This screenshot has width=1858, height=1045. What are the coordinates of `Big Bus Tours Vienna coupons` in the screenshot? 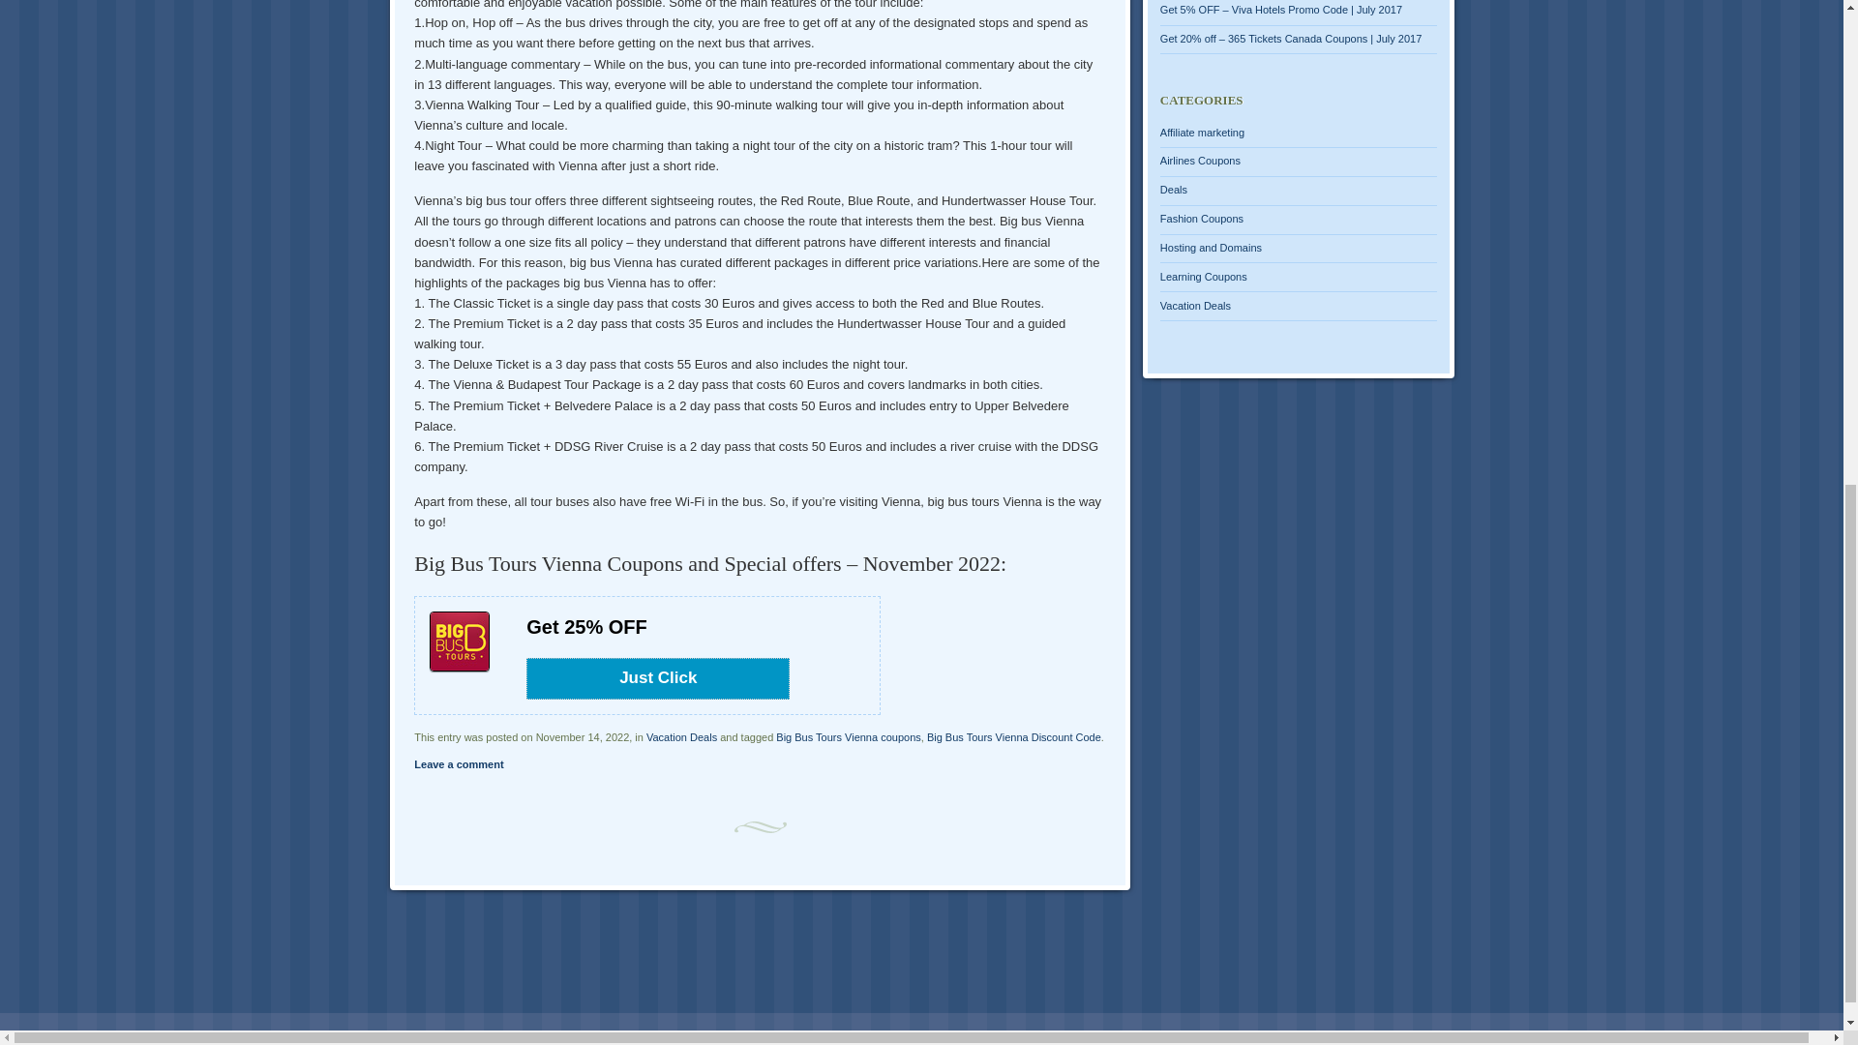 It's located at (848, 737).